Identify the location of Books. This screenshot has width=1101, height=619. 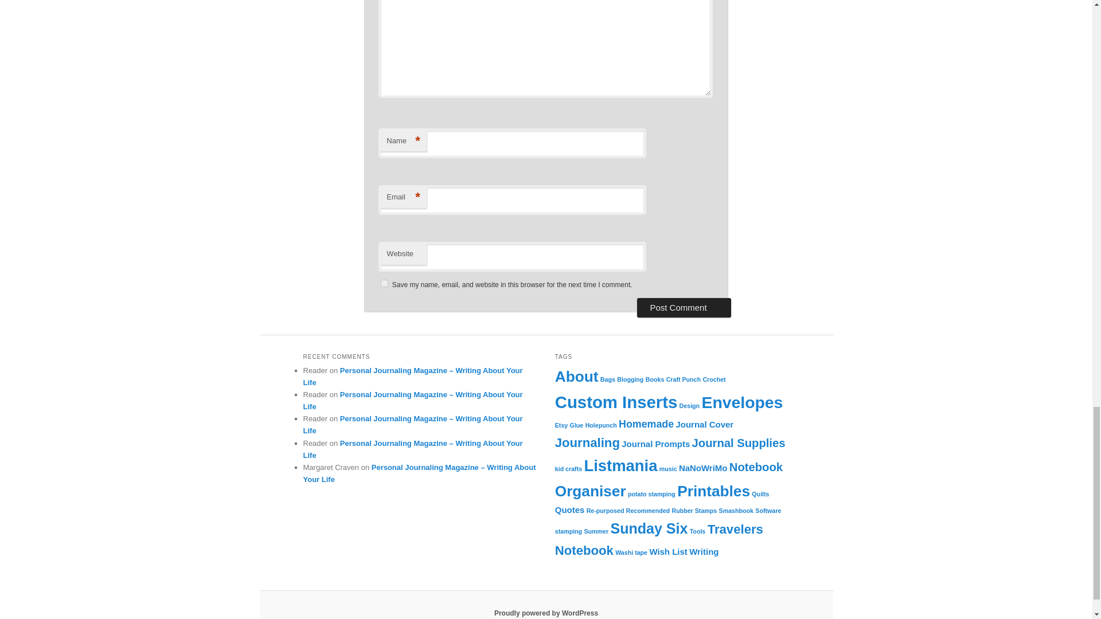
(655, 379).